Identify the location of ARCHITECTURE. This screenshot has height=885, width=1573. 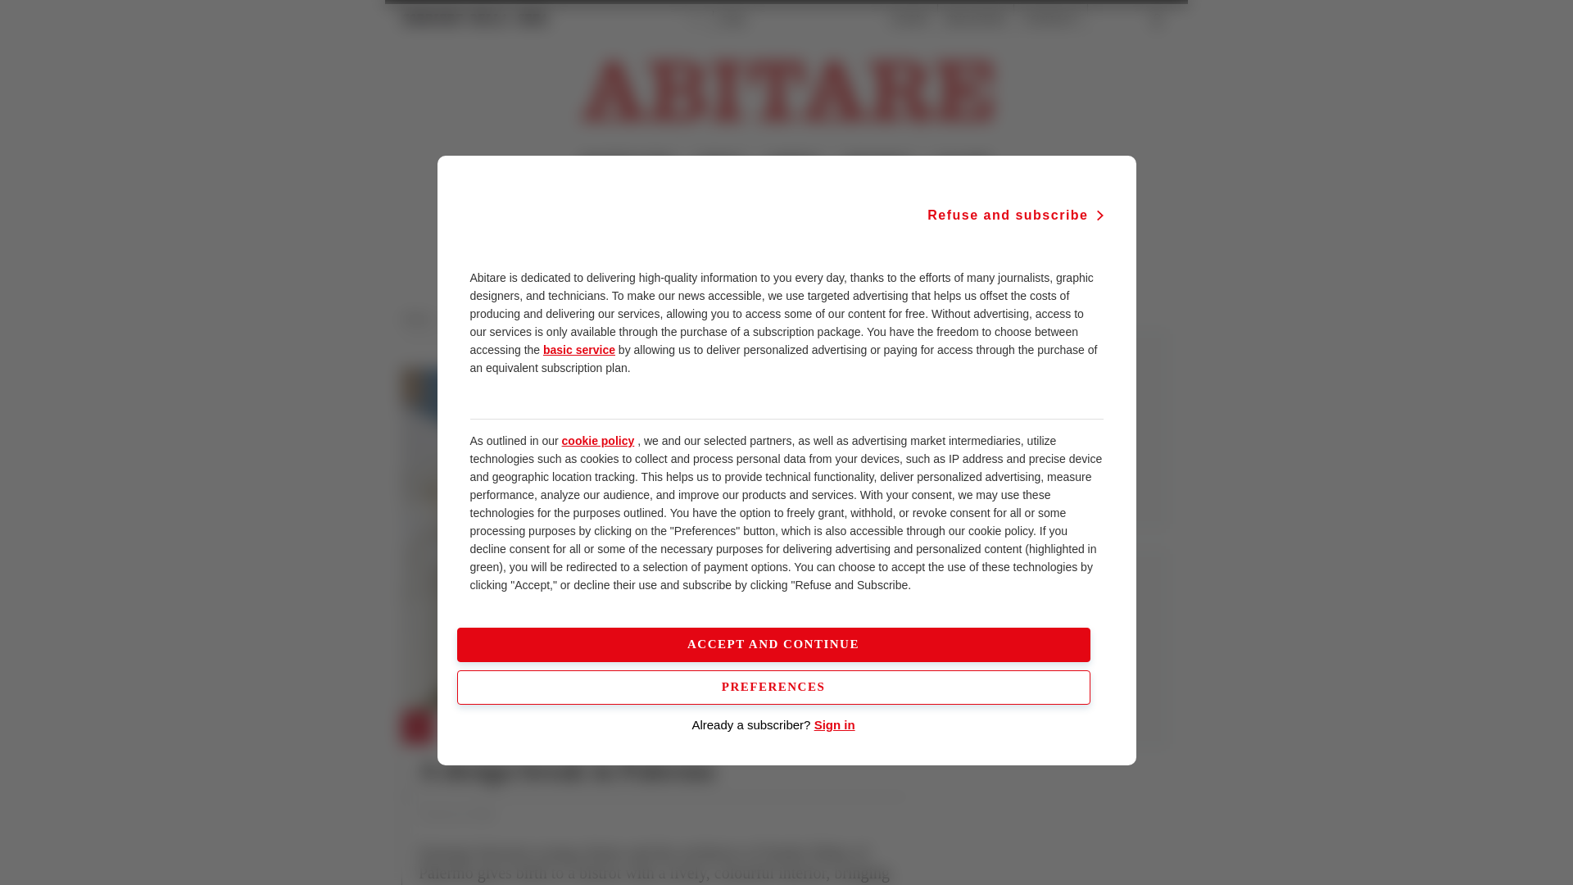
(625, 162).